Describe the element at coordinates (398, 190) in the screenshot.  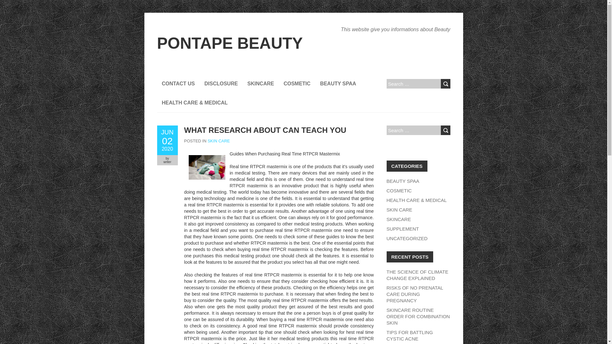
I see `COSMETIC` at that location.